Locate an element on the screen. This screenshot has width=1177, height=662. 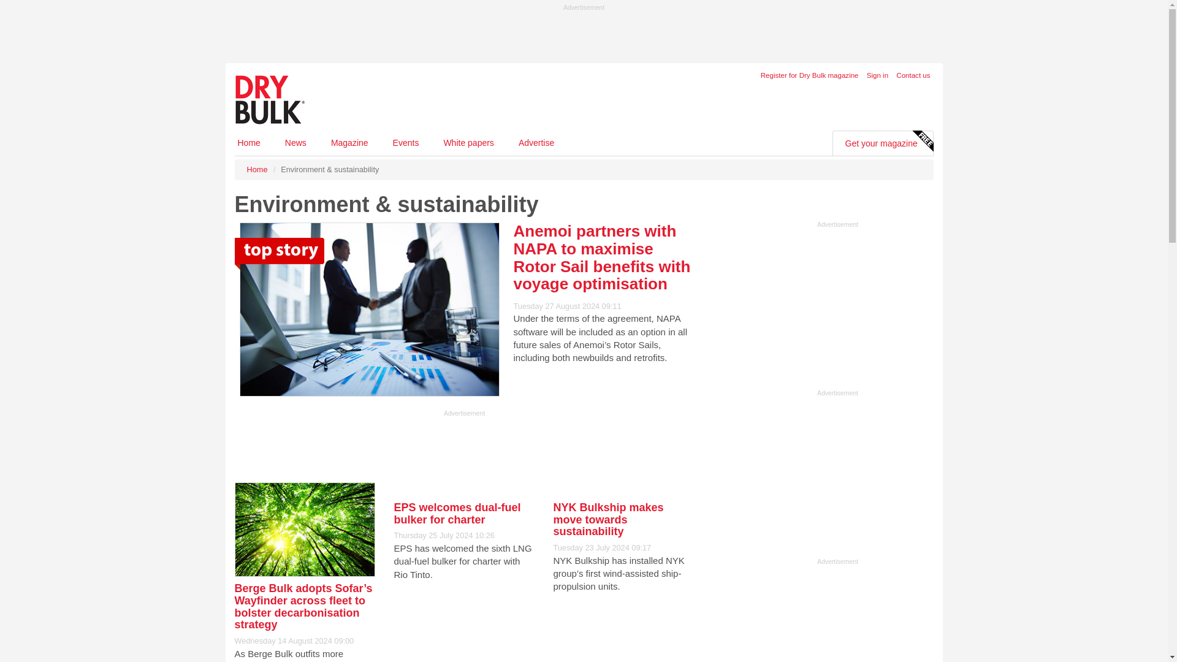
Register for your magazine is located at coordinates (809, 75).